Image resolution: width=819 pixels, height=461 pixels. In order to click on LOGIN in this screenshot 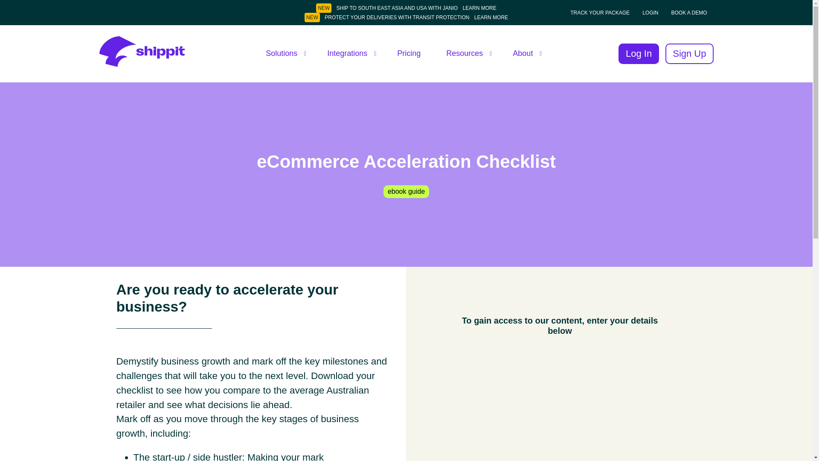, I will do `click(651, 12)`.